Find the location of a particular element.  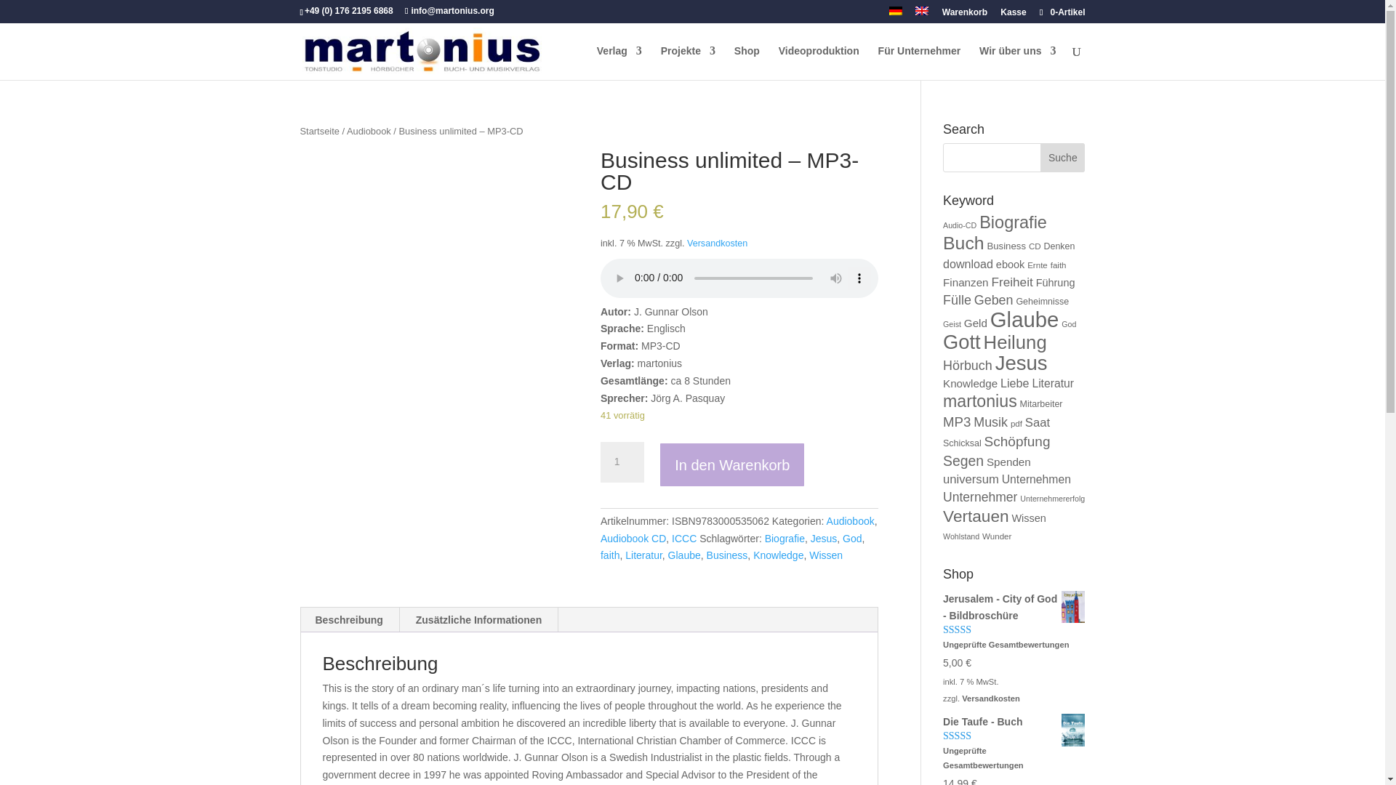

ICCC is located at coordinates (683, 539).